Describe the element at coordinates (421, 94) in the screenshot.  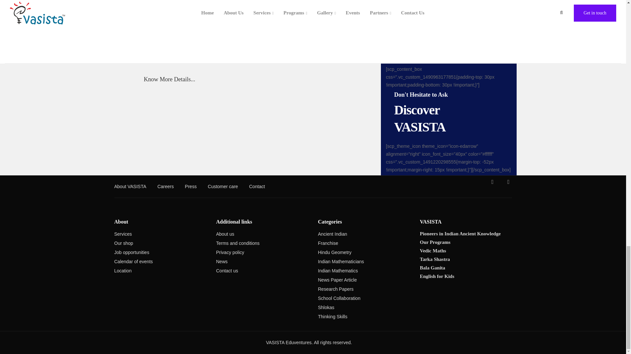
I see `Don't Hesitate to Ask` at that location.